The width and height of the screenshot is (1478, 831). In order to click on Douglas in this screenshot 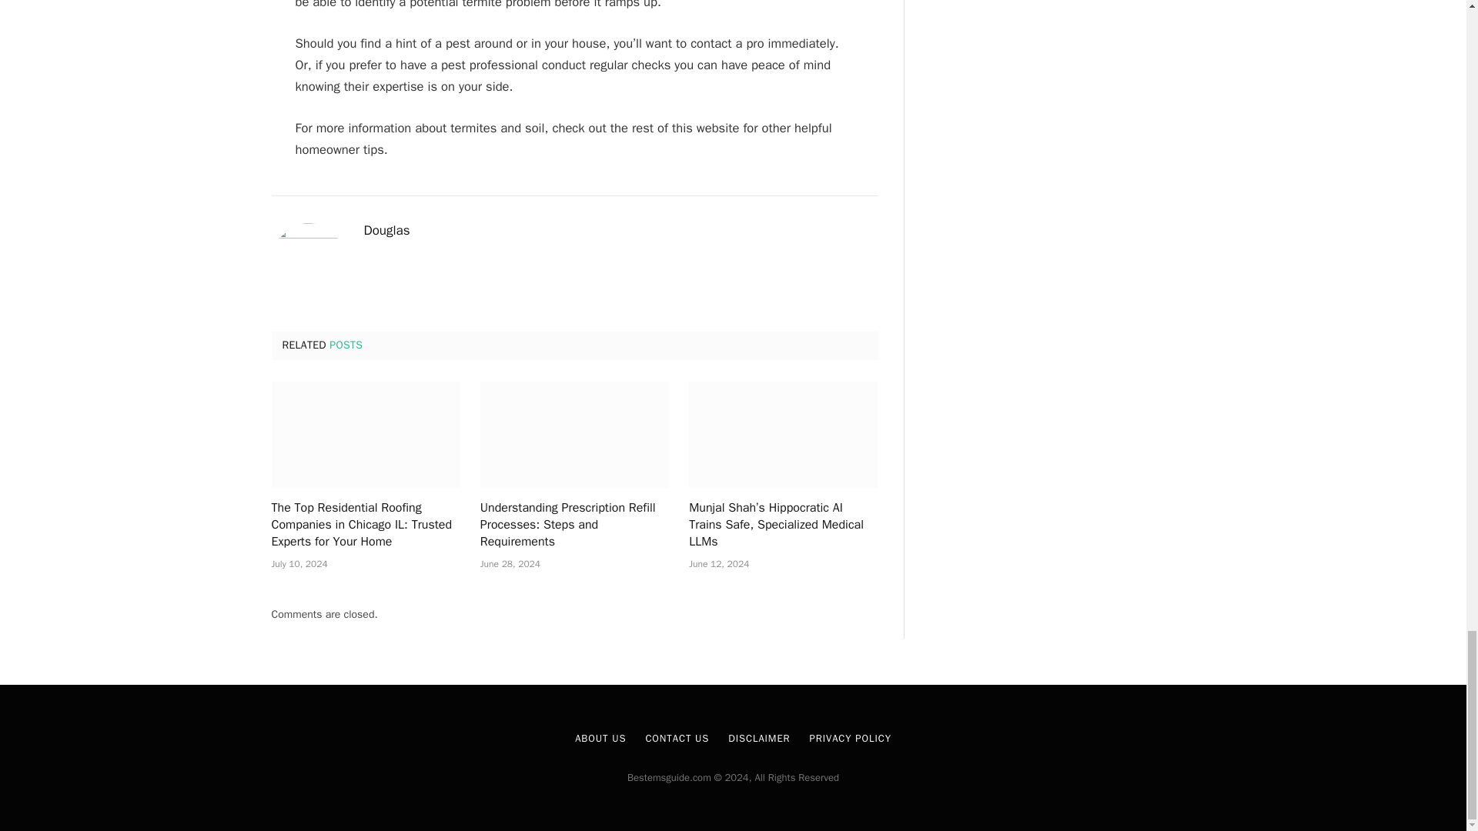, I will do `click(386, 231)`.